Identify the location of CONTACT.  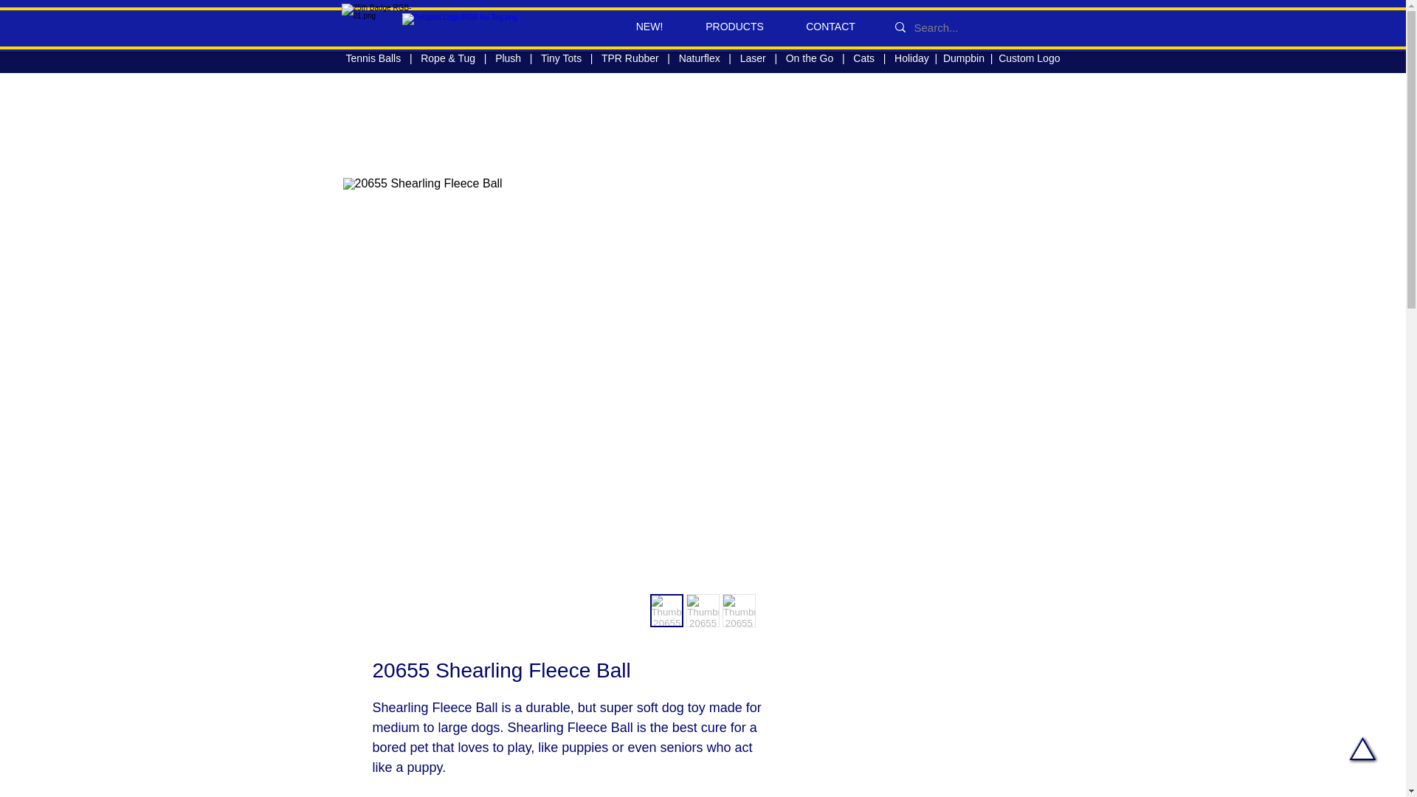
(831, 26).